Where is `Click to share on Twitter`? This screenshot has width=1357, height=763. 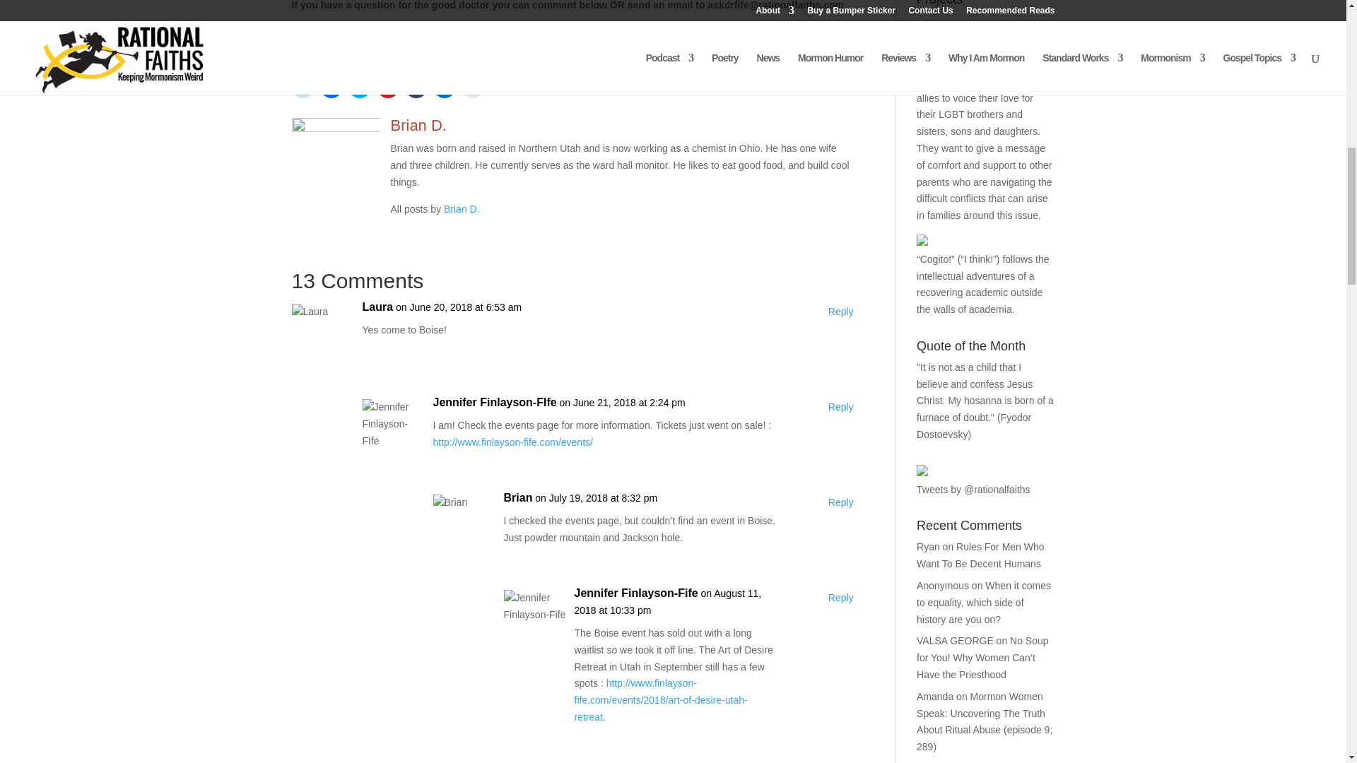 Click to share on Twitter is located at coordinates (359, 86).